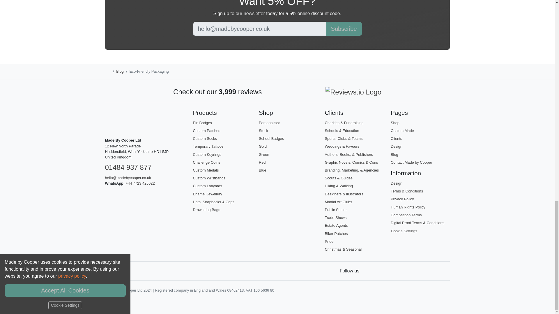 The image size is (559, 314). Describe the element at coordinates (206, 130) in the screenshot. I see `Custom Patches` at that location.